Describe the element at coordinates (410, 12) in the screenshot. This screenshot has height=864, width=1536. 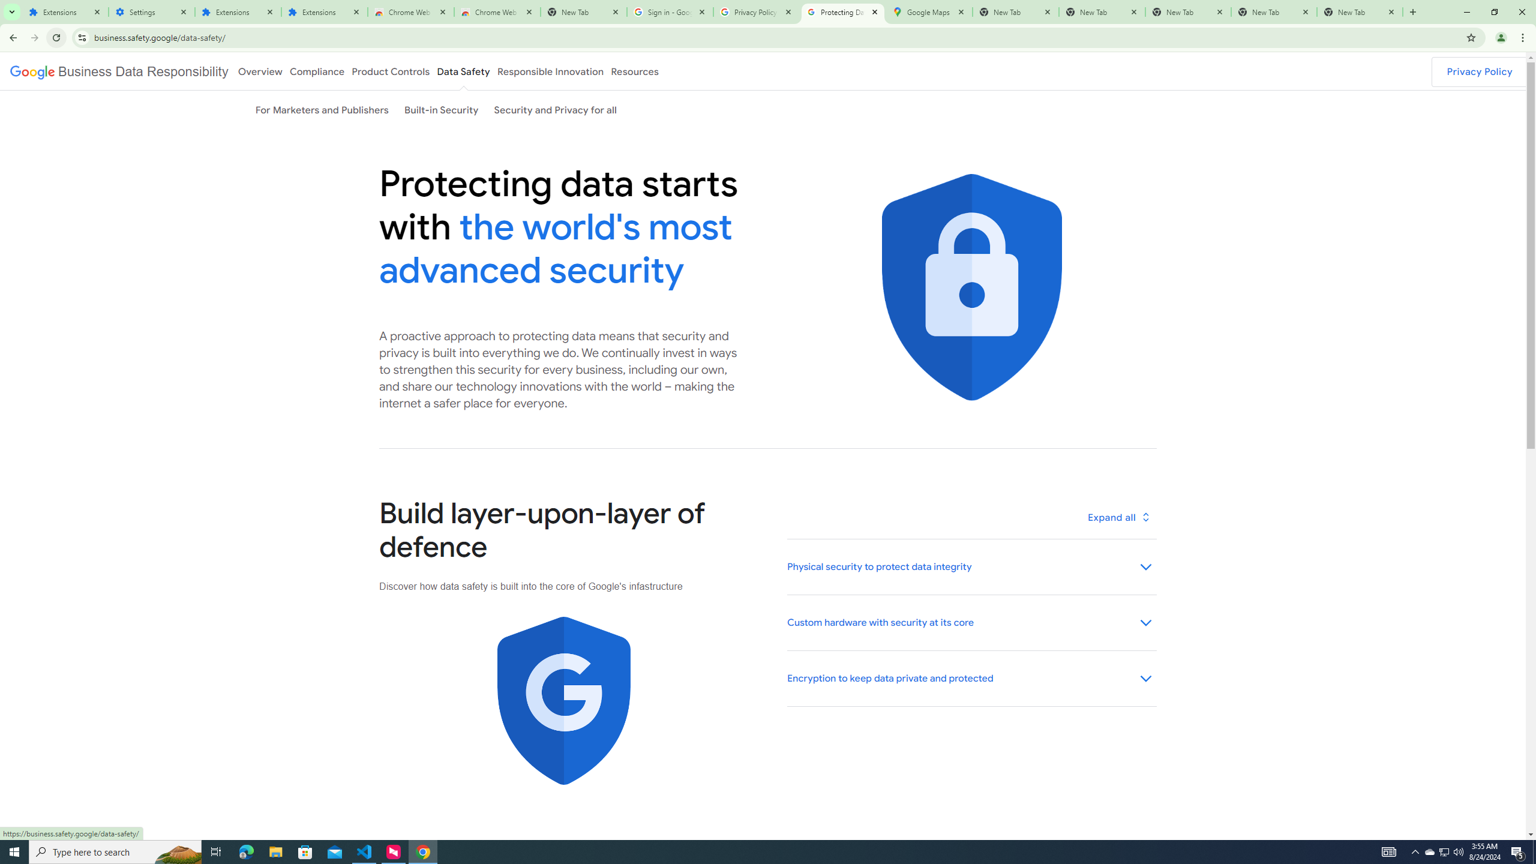
I see `Chrome Web Store` at that location.